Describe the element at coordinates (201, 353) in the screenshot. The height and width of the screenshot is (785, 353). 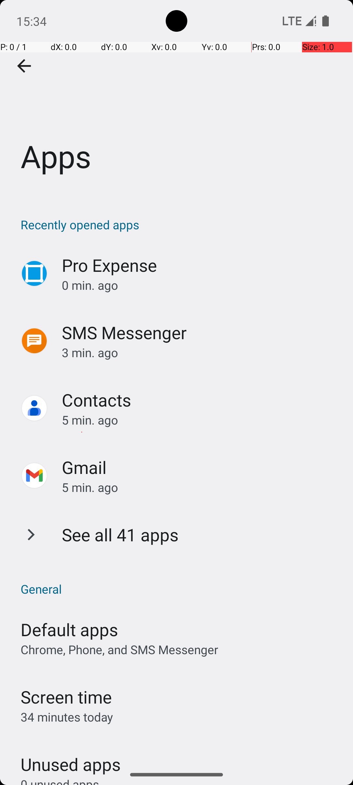
I see `3 min. ago` at that location.